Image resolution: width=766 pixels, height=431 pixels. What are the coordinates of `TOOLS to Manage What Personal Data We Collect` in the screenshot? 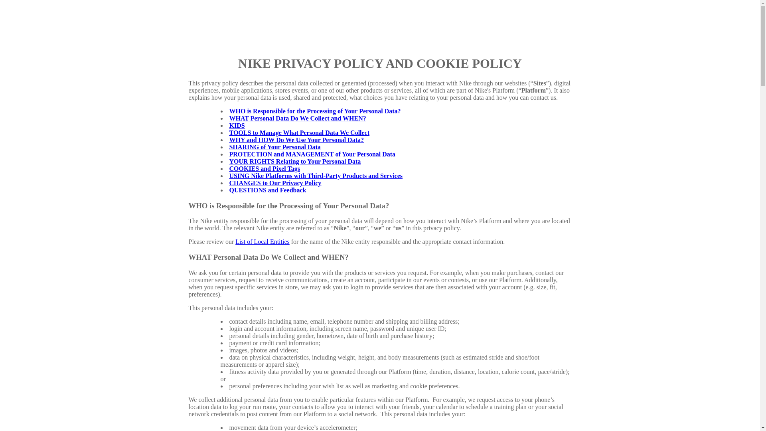 It's located at (299, 132).